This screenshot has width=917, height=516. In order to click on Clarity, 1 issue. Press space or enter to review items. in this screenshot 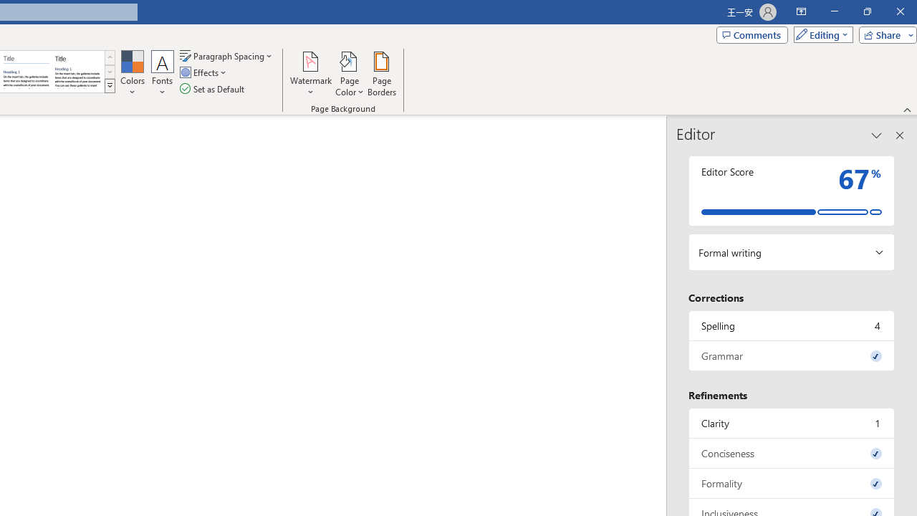, I will do `click(792, 423)`.